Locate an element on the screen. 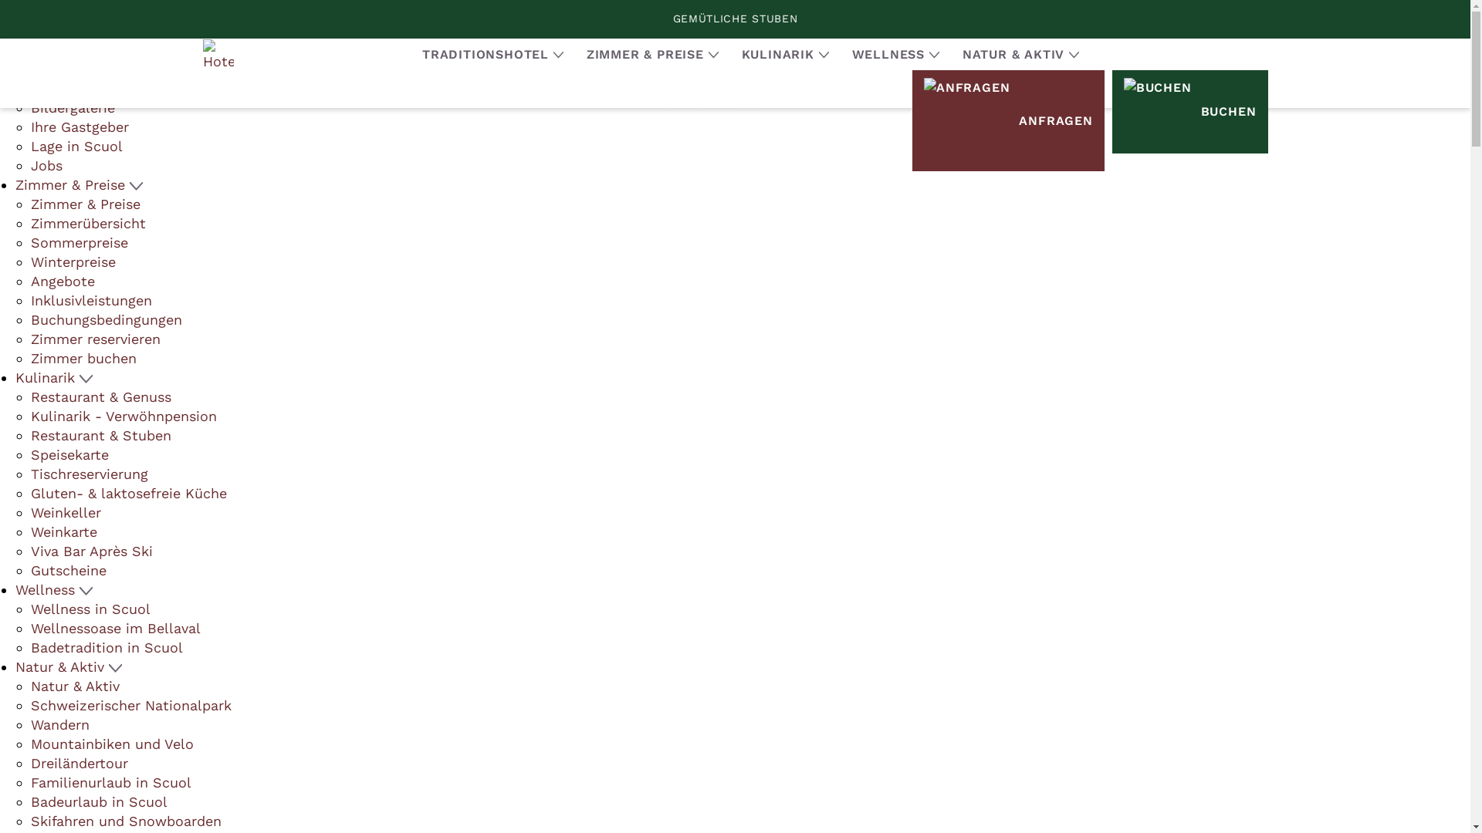 Image resolution: width=1482 pixels, height=833 pixels. Gutscheine is located at coordinates (69, 571).